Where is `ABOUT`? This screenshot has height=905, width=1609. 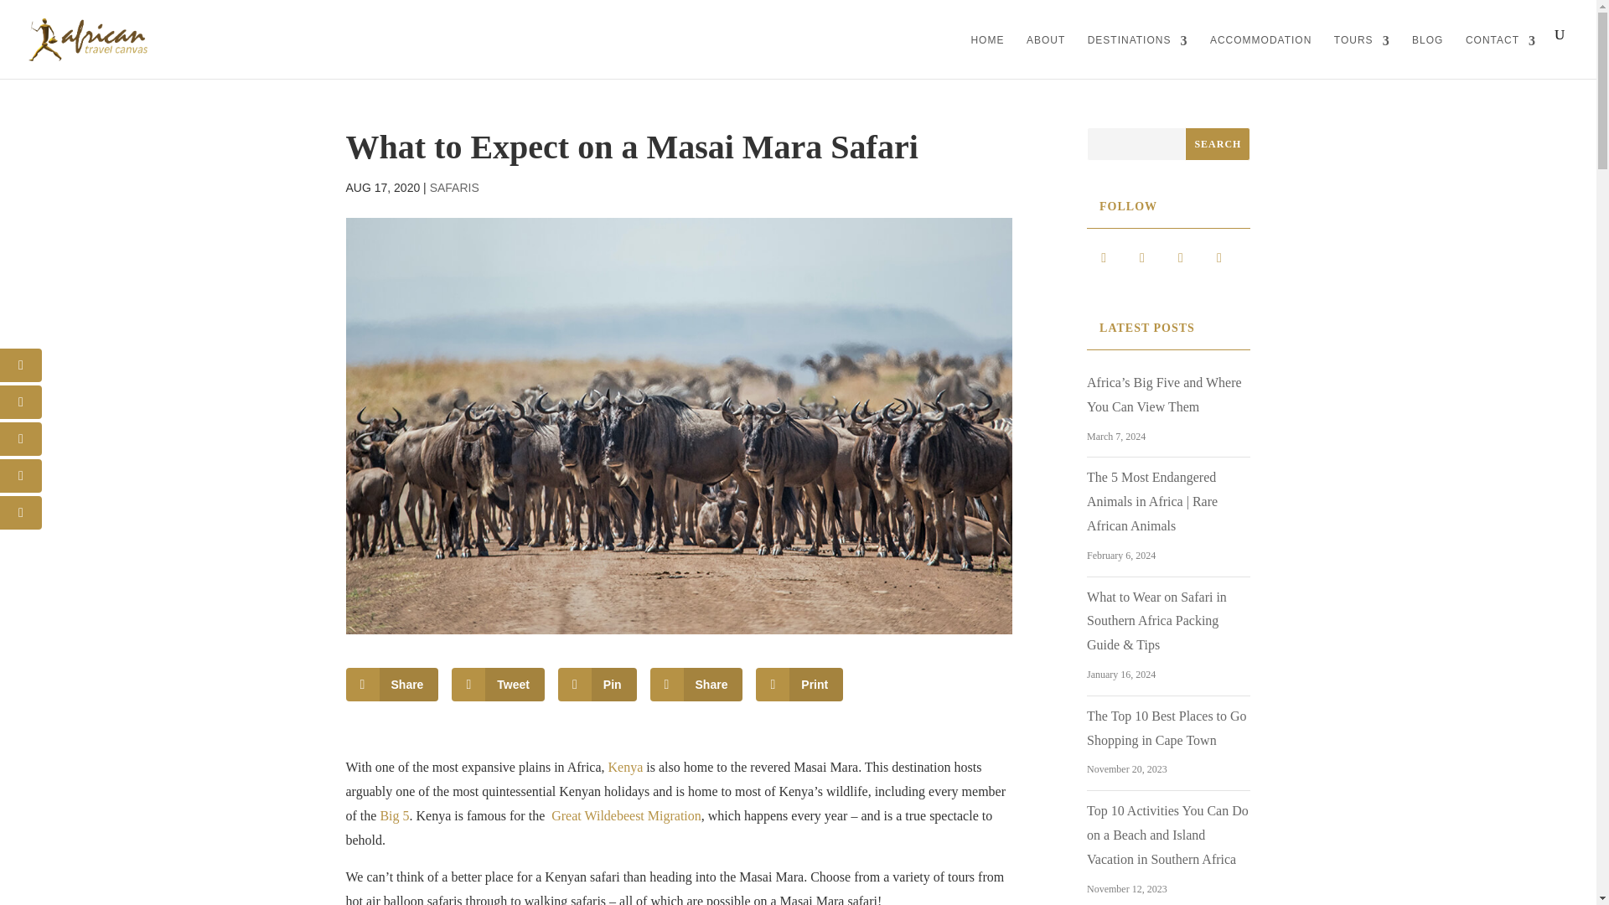 ABOUT is located at coordinates (1046, 54).